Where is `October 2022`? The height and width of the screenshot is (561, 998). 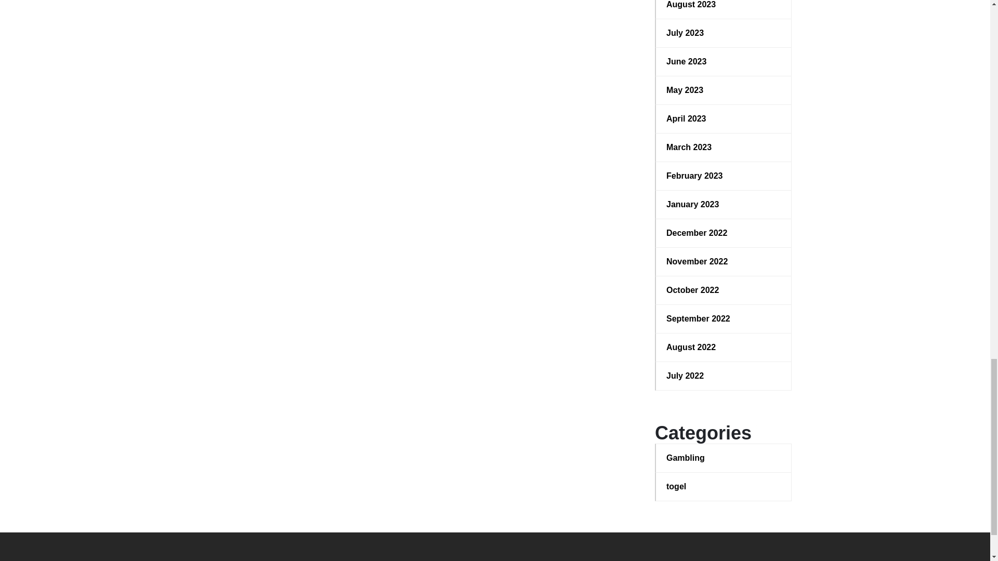
October 2022 is located at coordinates (724, 290).